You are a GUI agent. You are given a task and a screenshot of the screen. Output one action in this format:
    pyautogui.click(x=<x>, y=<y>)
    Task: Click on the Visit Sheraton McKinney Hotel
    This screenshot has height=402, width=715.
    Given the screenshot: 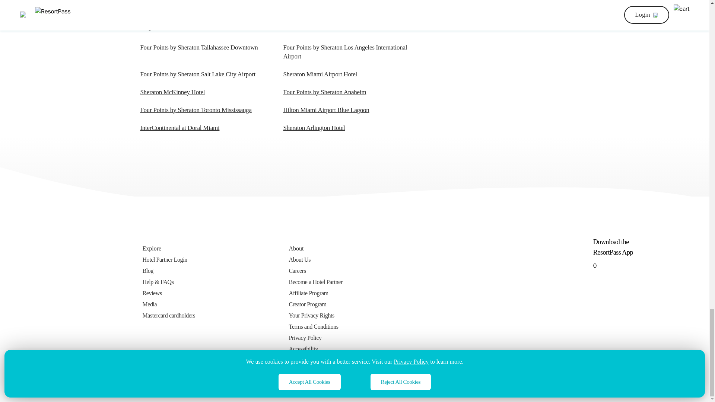 What is the action you would take?
    pyautogui.click(x=172, y=92)
    